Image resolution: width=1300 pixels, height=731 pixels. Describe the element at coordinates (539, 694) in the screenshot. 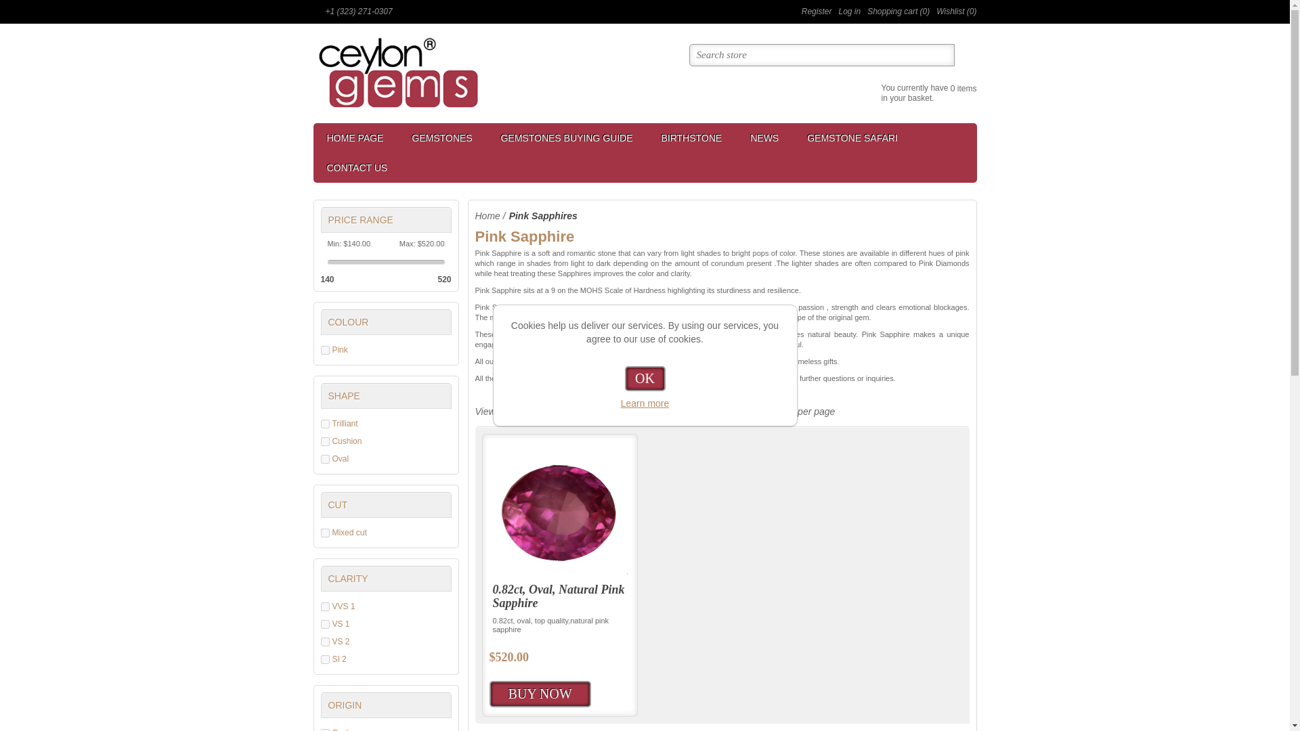

I see `Buy Now` at that location.